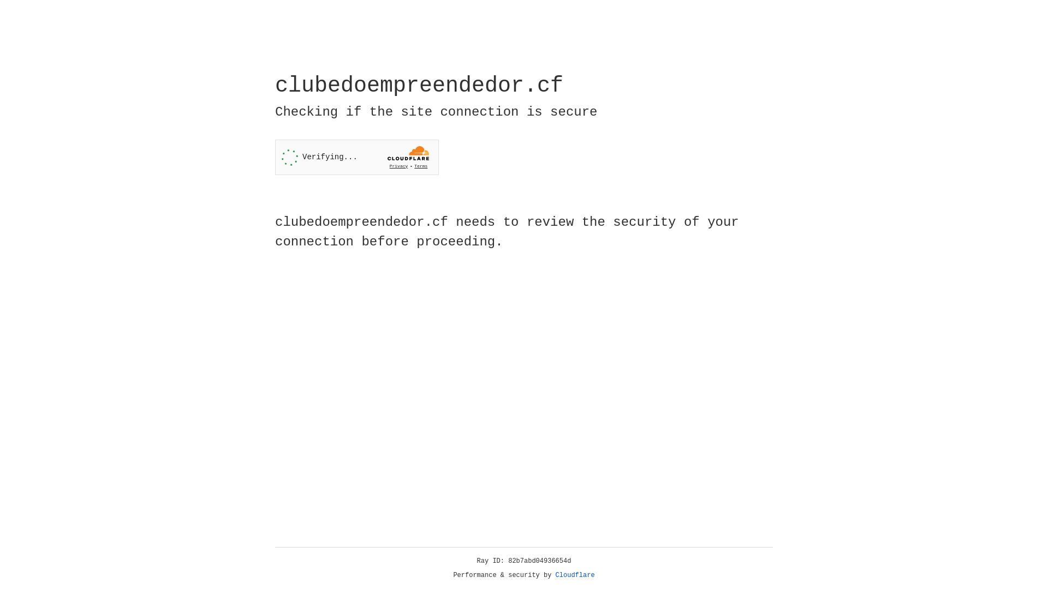  What do you see at coordinates (357, 157) in the screenshot?
I see `Widget containing a Cloudflare security challenge` at bounding box center [357, 157].